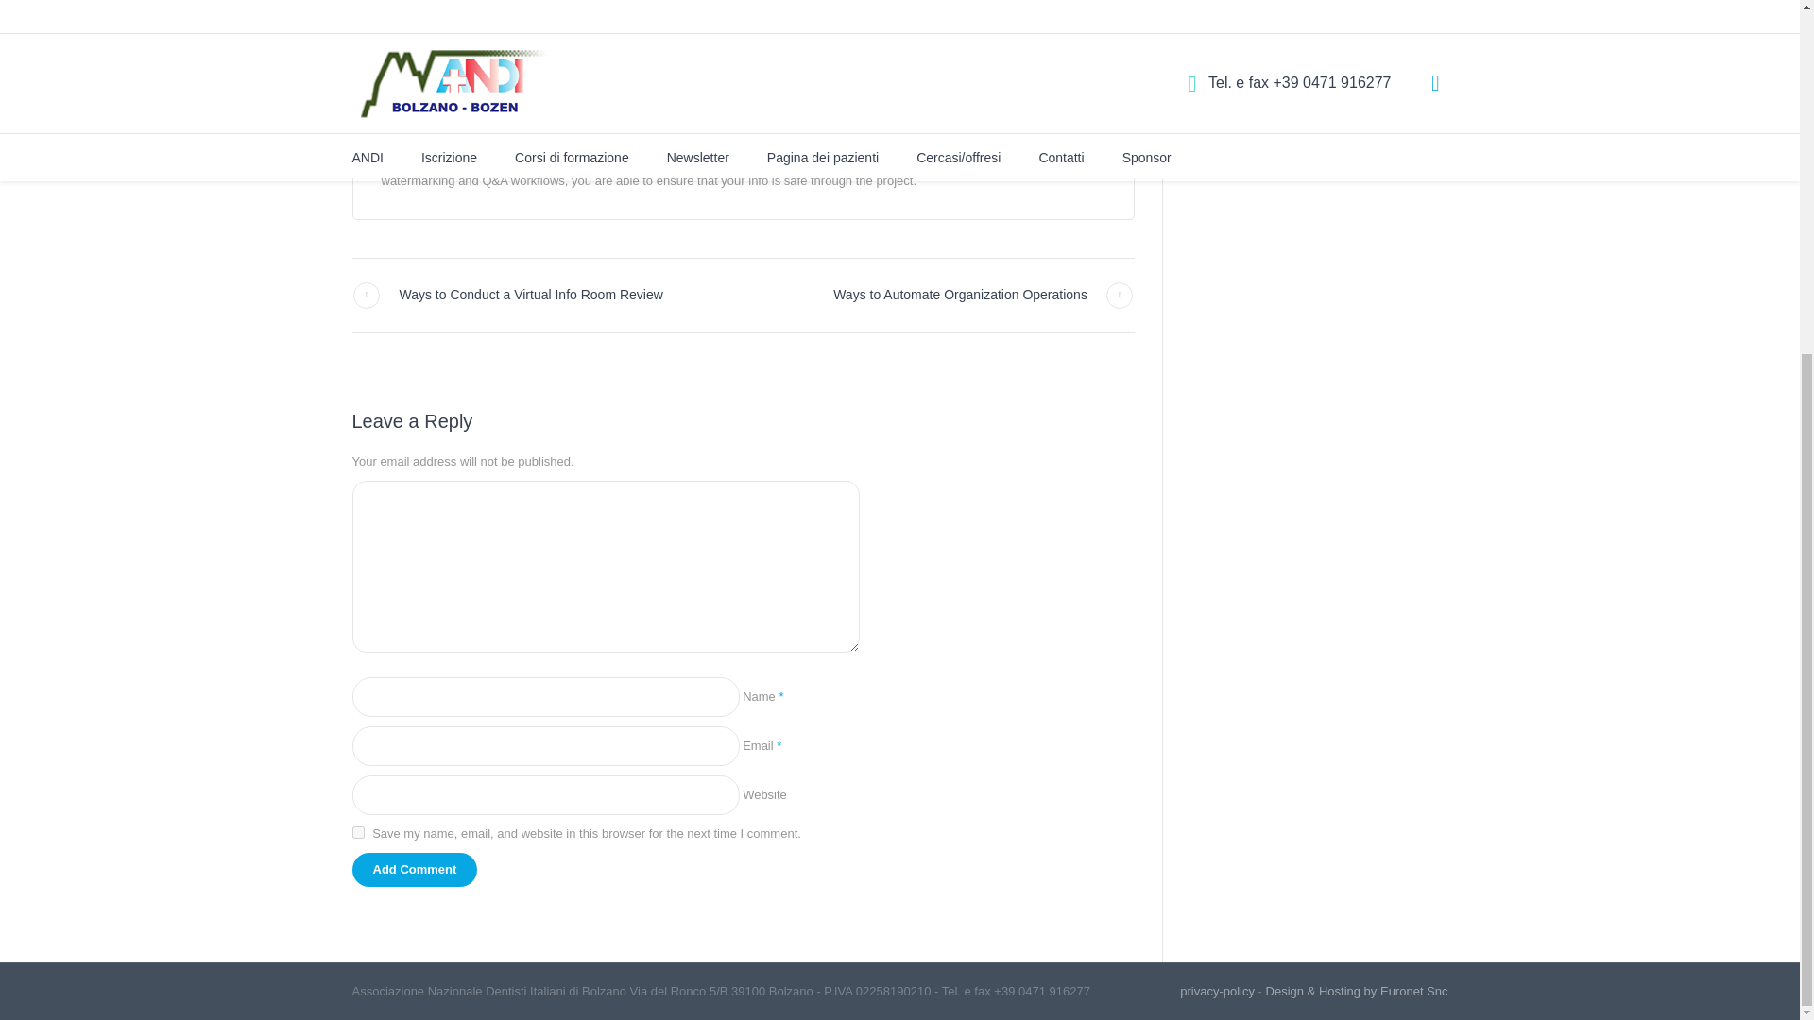 The width and height of the screenshot is (1814, 1020). What do you see at coordinates (357, 831) in the screenshot?
I see `yes` at bounding box center [357, 831].